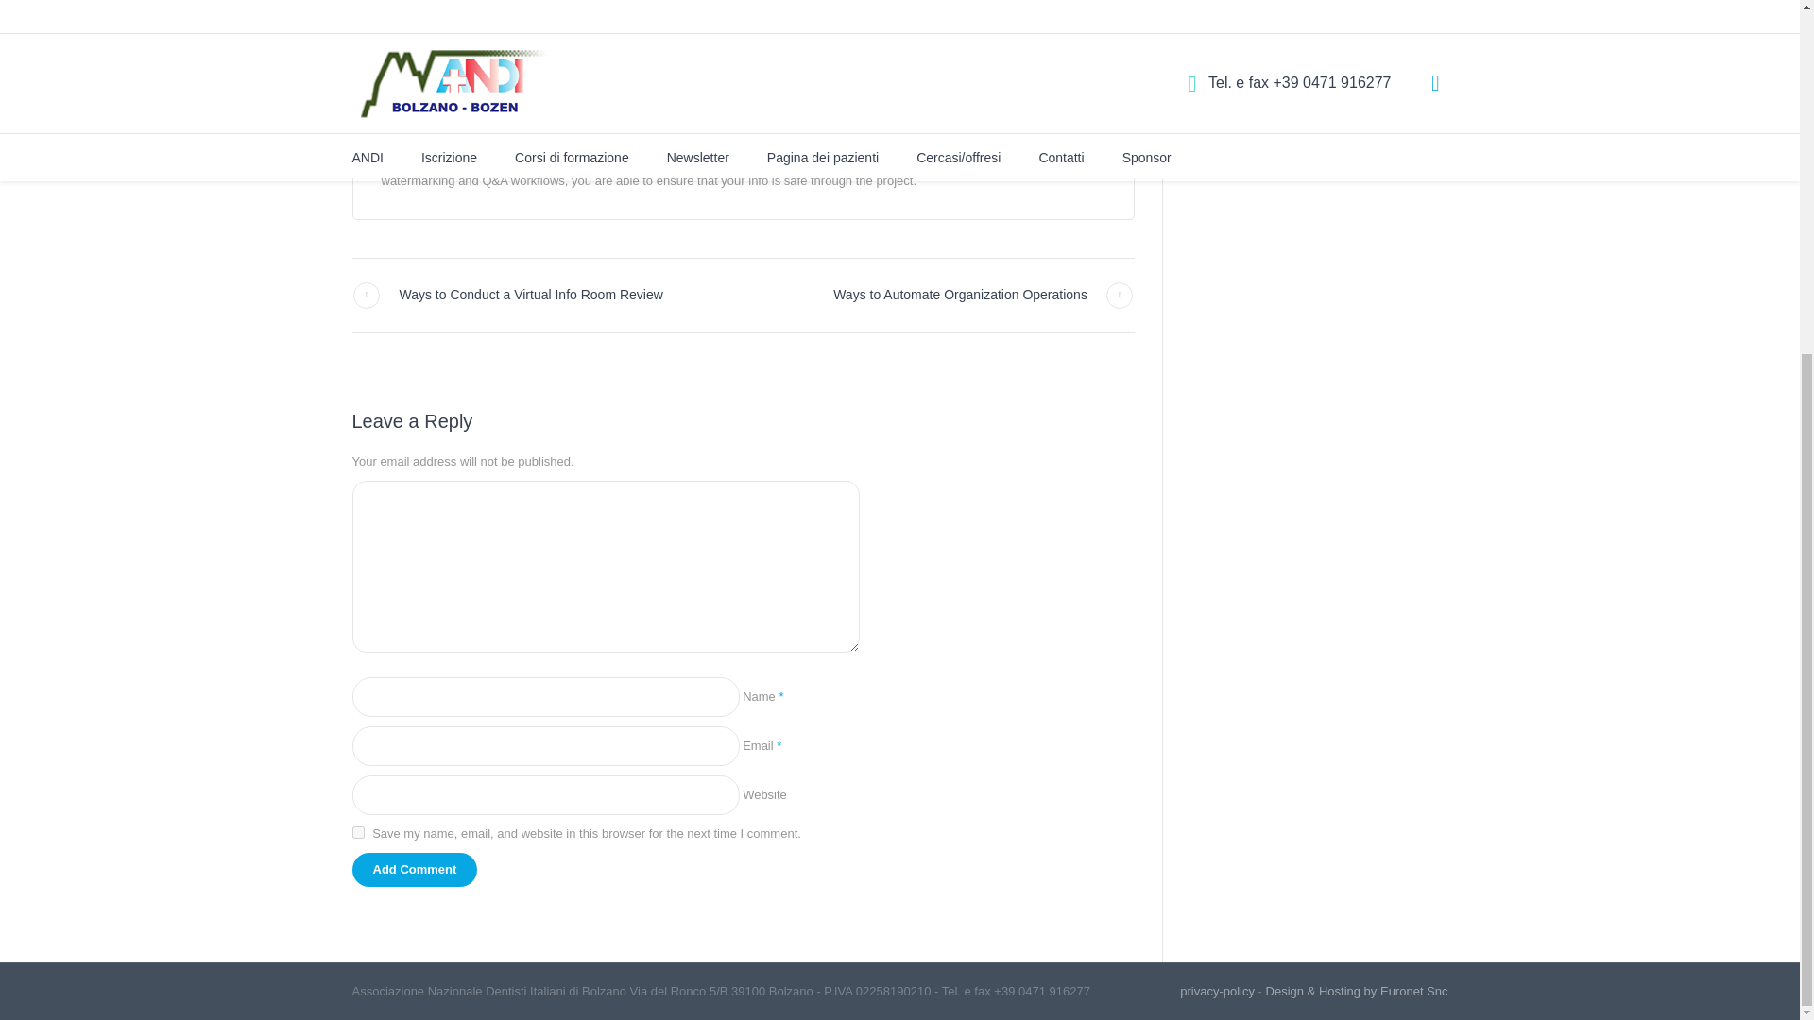 The width and height of the screenshot is (1814, 1020). What do you see at coordinates (357, 831) in the screenshot?
I see `yes` at bounding box center [357, 831].